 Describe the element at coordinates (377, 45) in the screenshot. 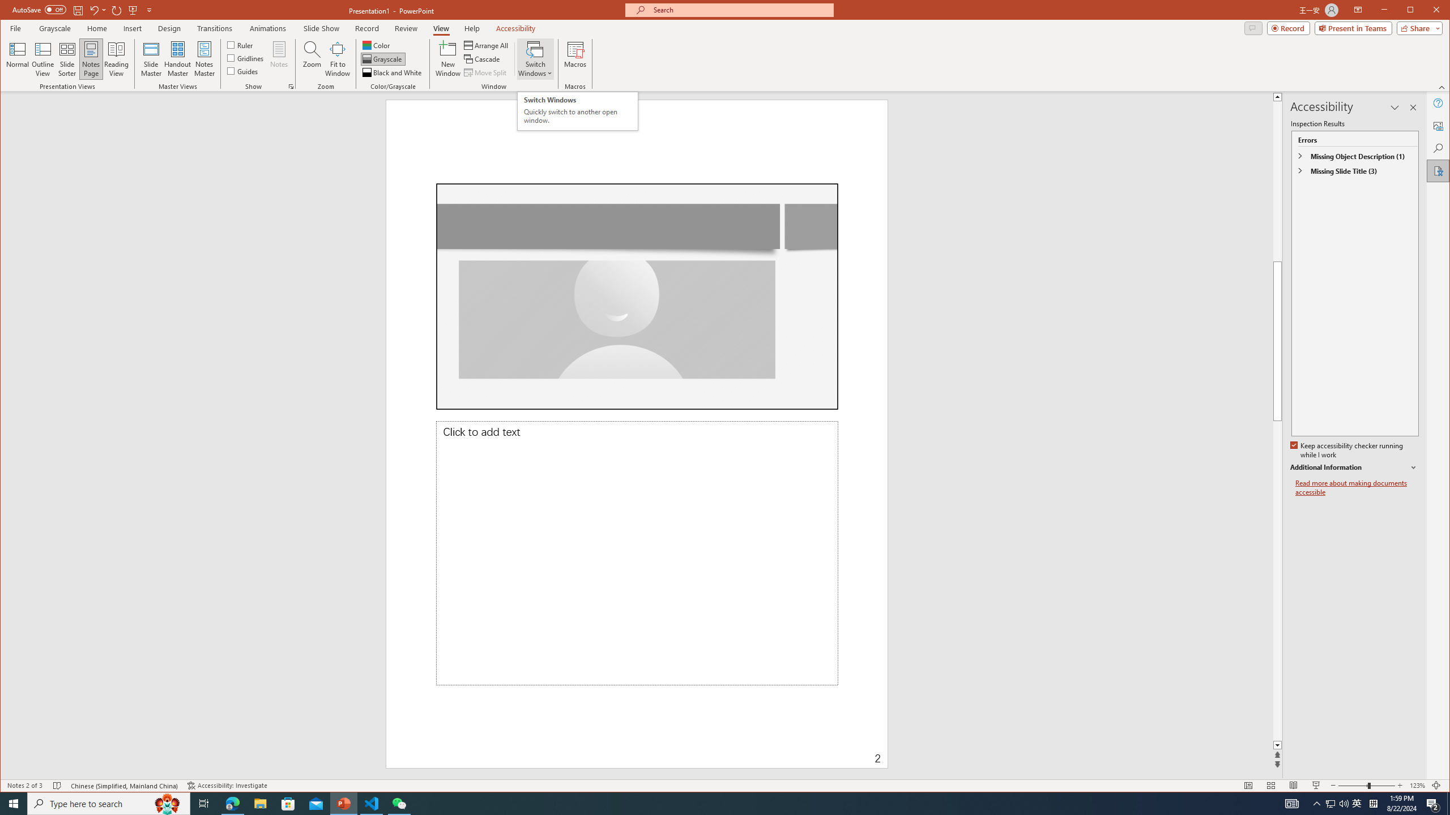

I see `Color` at that location.